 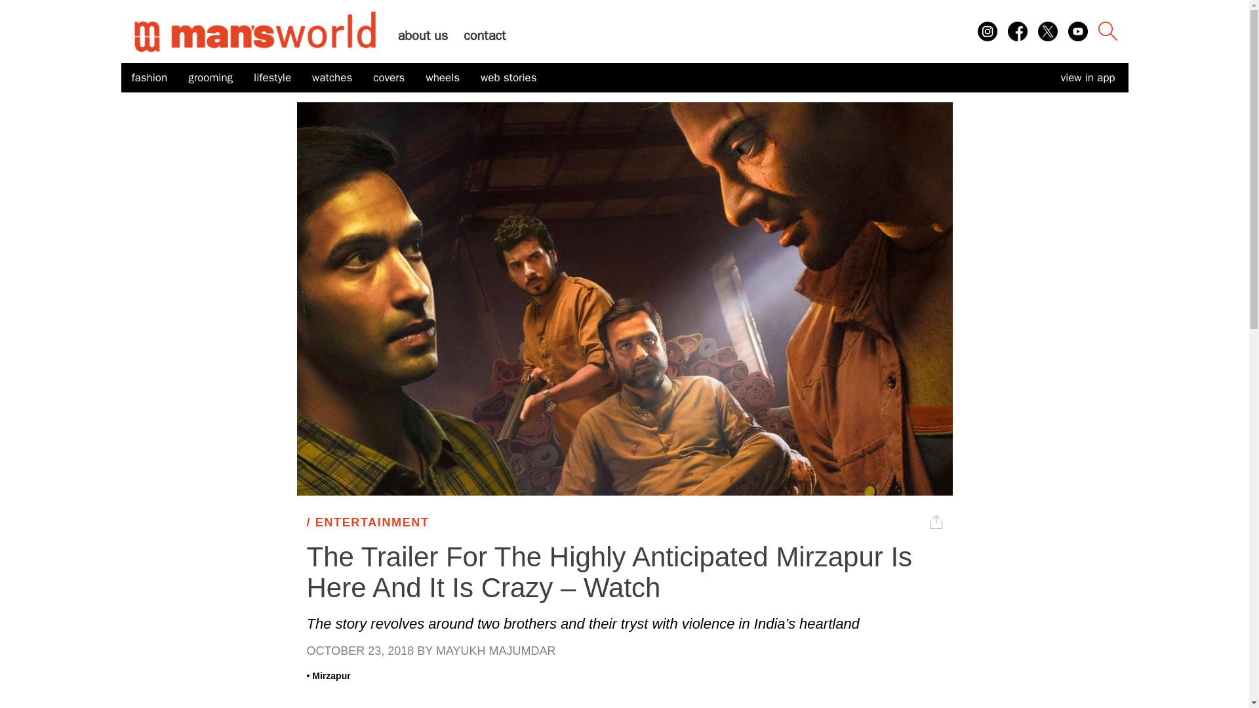 I want to click on lifestyle, so click(x=272, y=78).